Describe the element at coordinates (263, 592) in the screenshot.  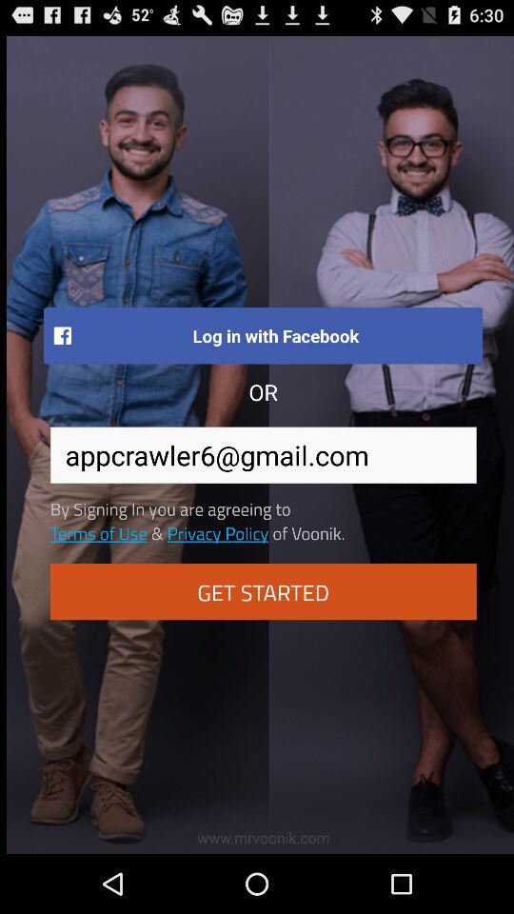
I see `press icon below terms of use icon` at that location.